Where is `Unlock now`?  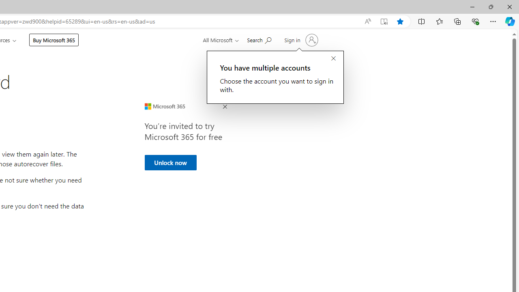
Unlock now is located at coordinates (170, 162).